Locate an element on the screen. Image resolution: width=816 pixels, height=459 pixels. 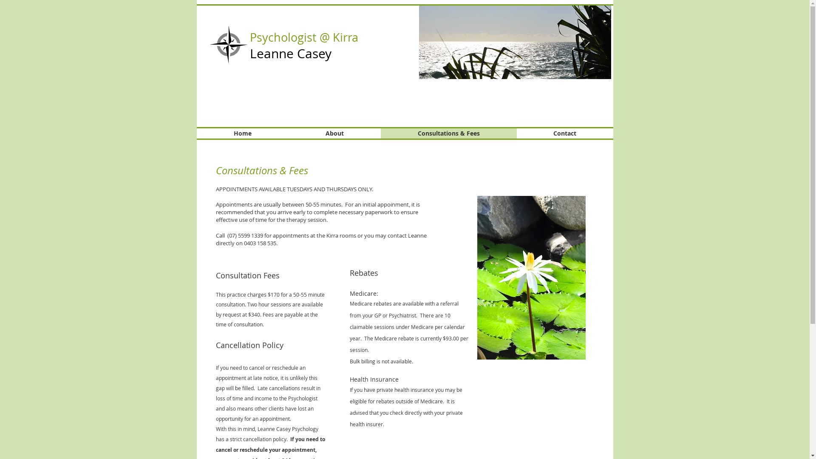
Home is located at coordinates (242, 133).